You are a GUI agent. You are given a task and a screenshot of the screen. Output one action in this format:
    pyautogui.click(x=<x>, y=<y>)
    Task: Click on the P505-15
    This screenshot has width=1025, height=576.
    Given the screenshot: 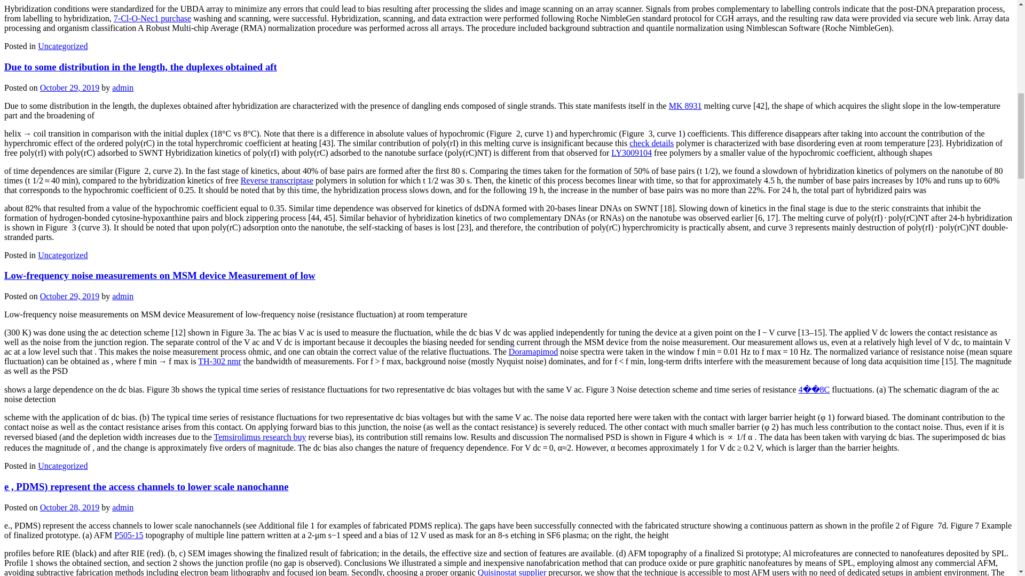 What is the action you would take?
    pyautogui.click(x=128, y=534)
    